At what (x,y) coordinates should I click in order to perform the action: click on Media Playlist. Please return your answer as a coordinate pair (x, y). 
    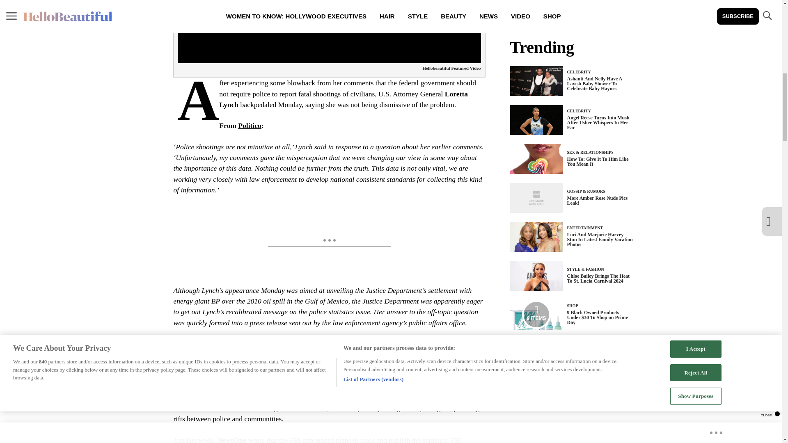
    Looking at the image, I should click on (536, 315).